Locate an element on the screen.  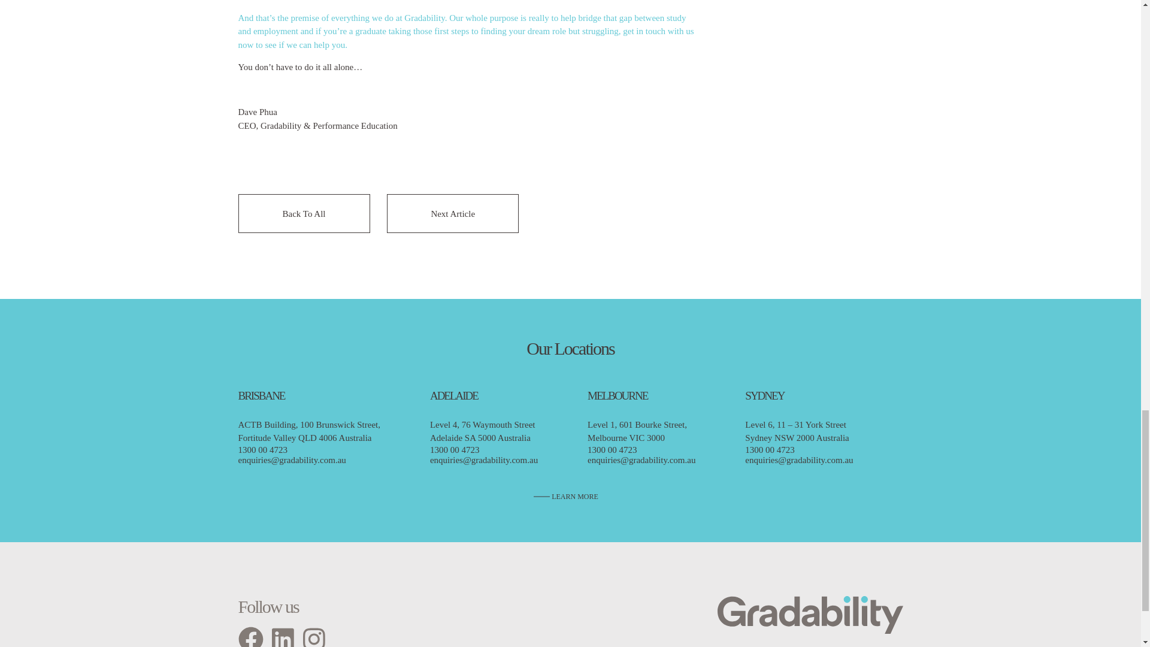
1300 00 4723 is located at coordinates (819, 451).